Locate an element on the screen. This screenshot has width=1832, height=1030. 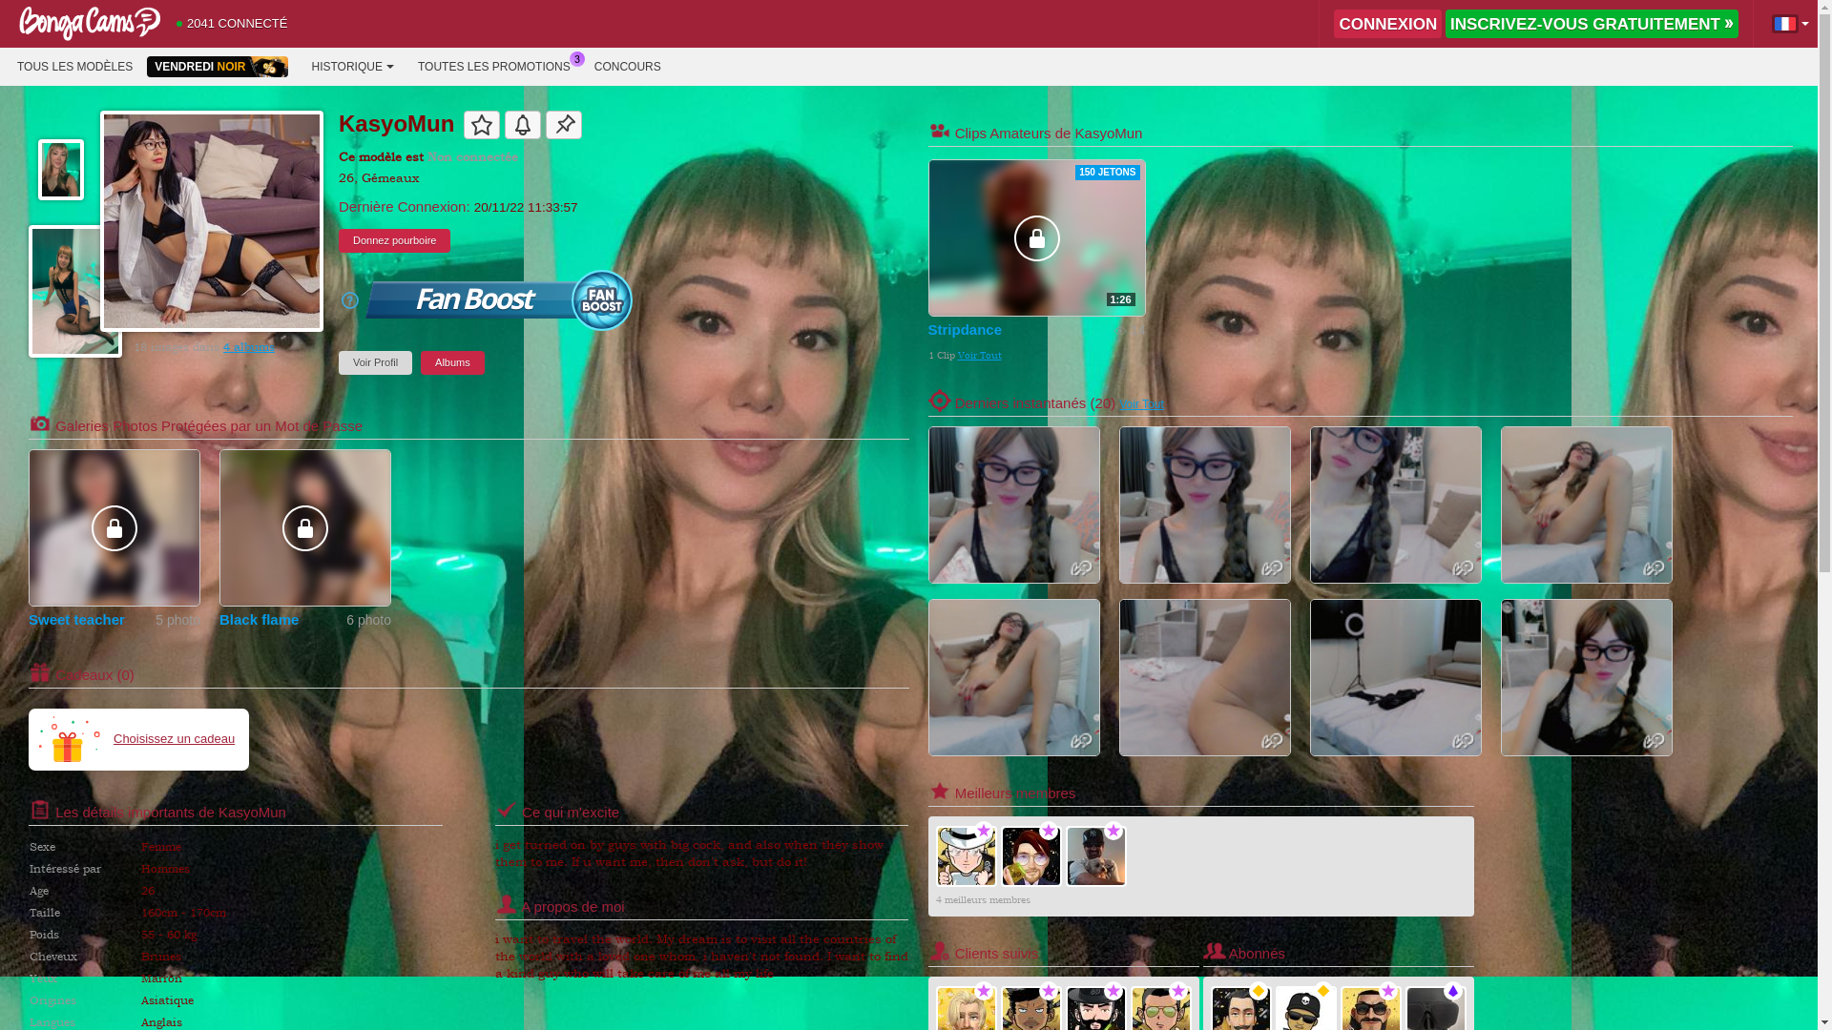
Unlimited is located at coordinates (983, 991).